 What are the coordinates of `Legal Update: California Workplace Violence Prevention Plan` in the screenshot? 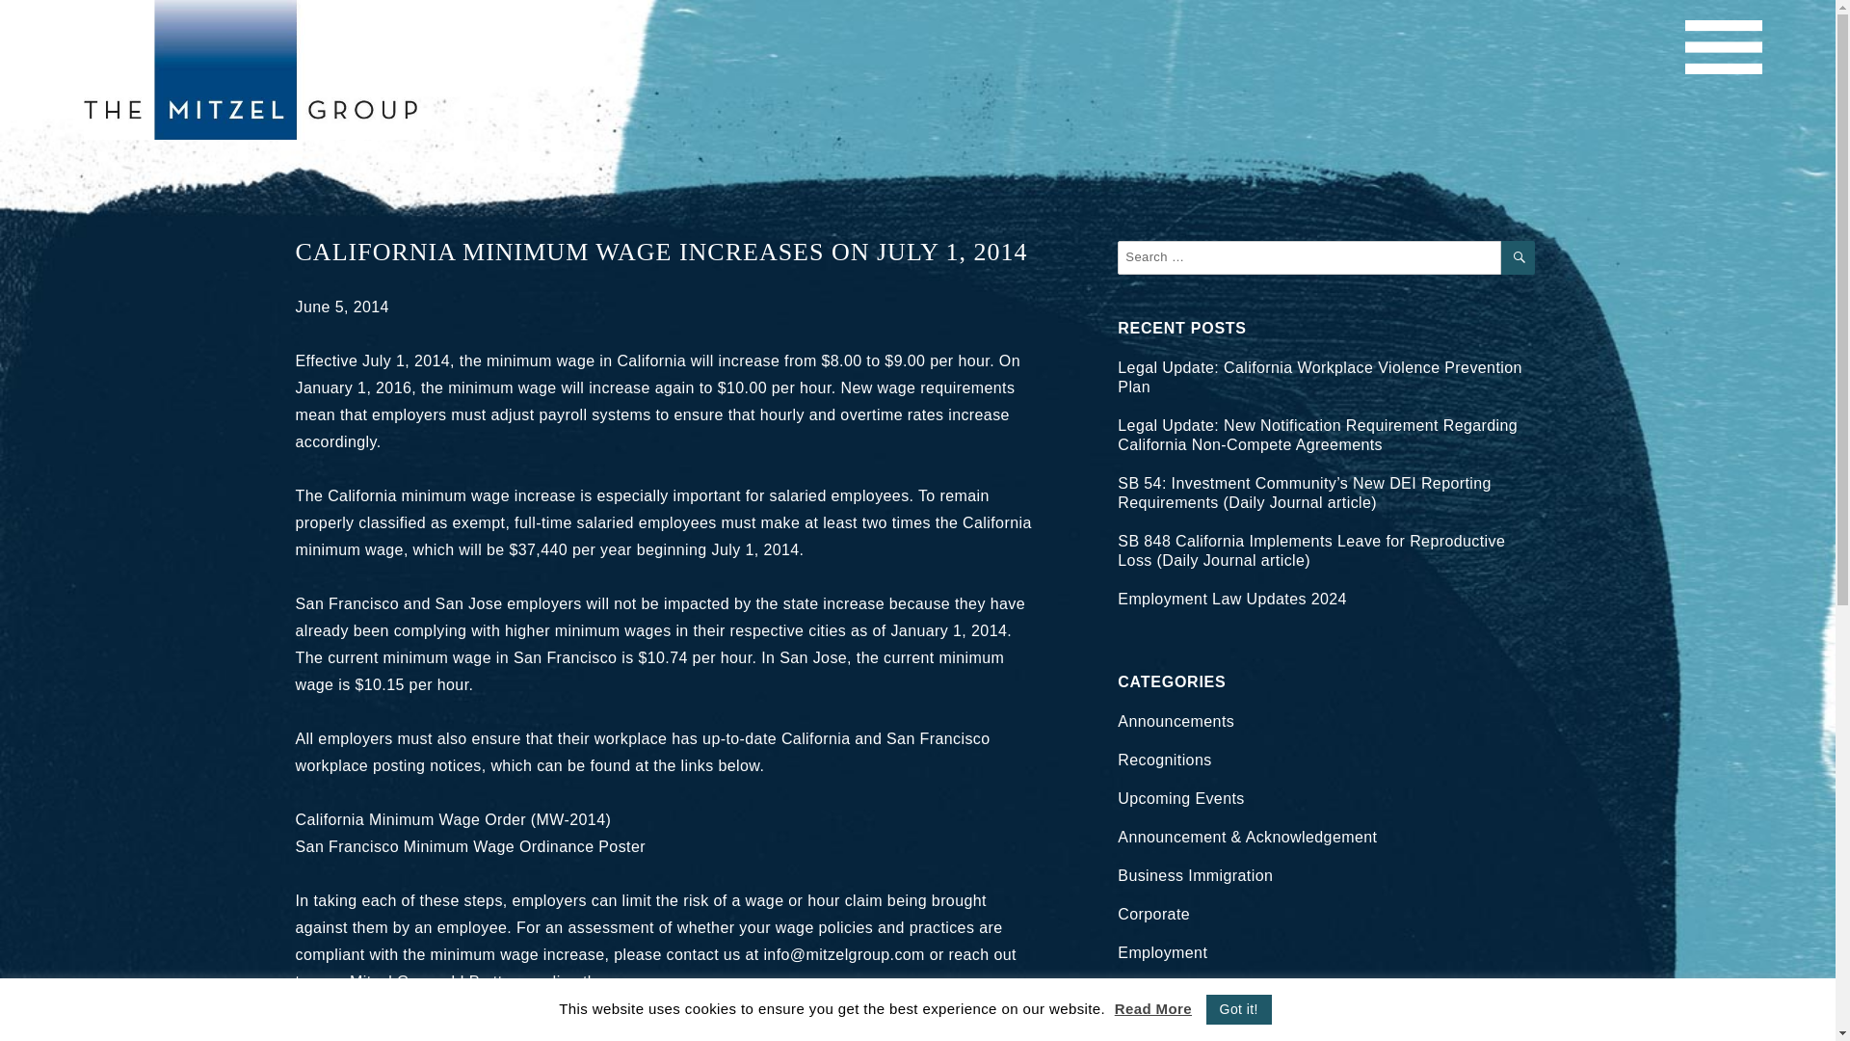 It's located at (1318, 377).